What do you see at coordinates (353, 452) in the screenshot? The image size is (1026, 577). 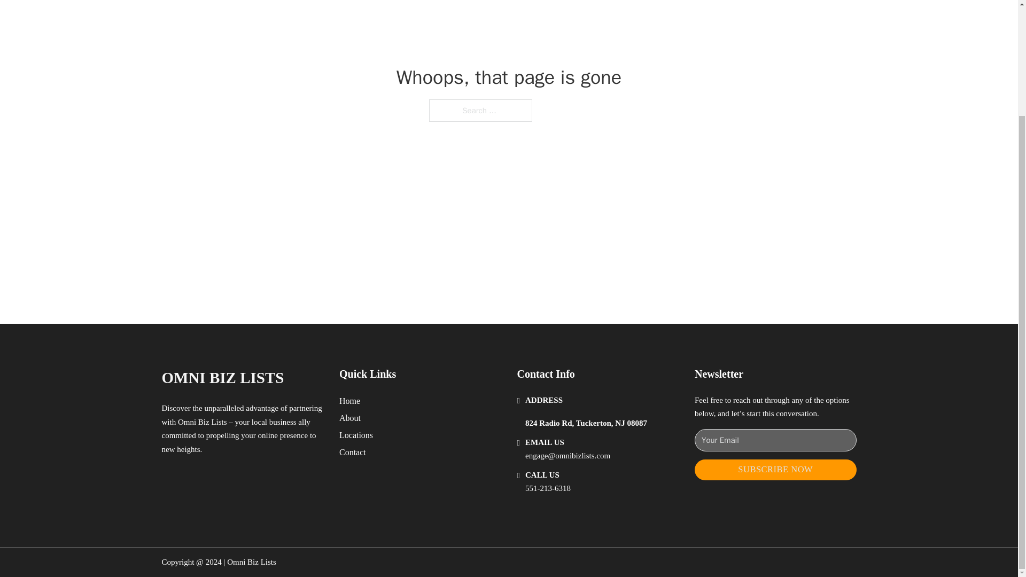 I see `Contact` at bounding box center [353, 452].